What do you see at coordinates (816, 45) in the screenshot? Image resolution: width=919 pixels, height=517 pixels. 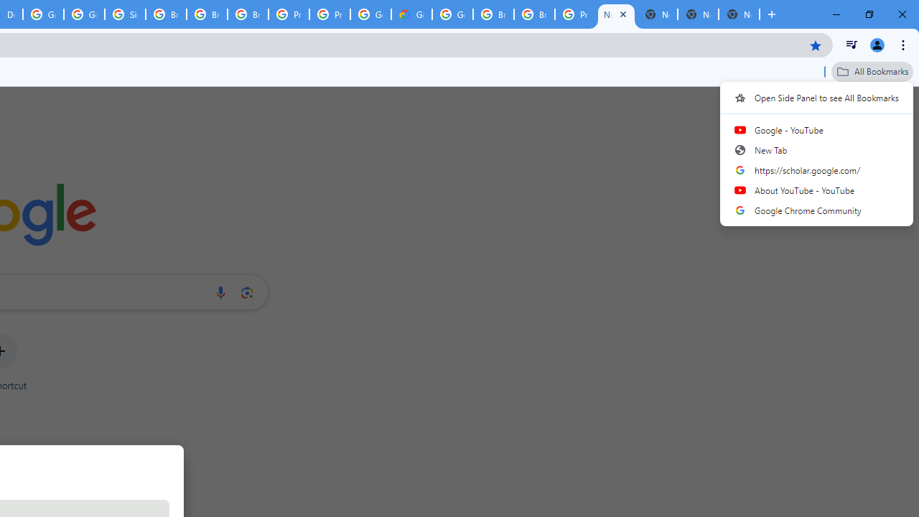 I see `Bookmark this tab` at bounding box center [816, 45].